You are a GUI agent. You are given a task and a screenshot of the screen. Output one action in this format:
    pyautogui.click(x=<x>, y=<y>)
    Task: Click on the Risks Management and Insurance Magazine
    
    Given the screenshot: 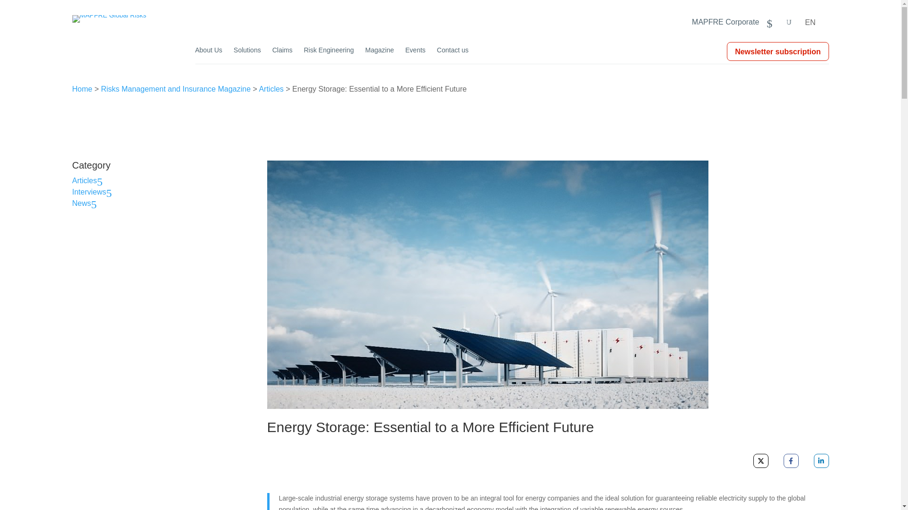 What is the action you would take?
    pyautogui.click(x=175, y=89)
    